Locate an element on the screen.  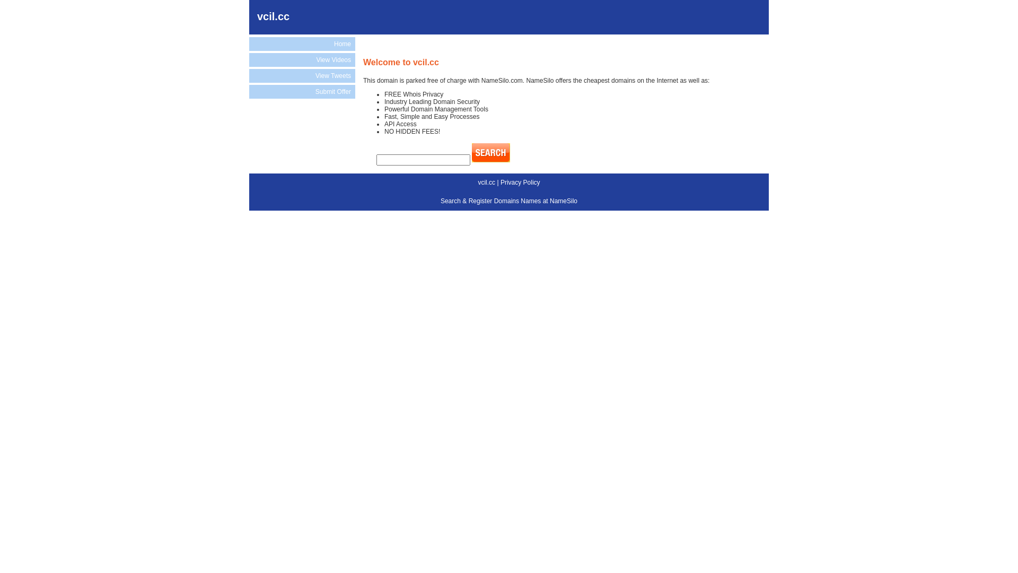
Search & Register Domains Names at NameSilo is located at coordinates (509, 201).